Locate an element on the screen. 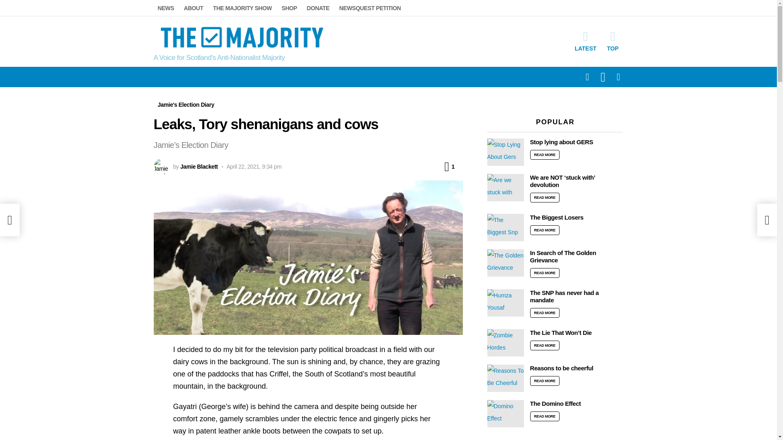  LATEST is located at coordinates (586, 41).